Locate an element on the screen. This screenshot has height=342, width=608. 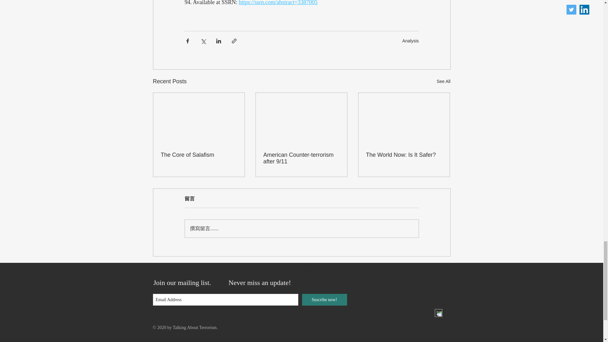
See All is located at coordinates (443, 82).